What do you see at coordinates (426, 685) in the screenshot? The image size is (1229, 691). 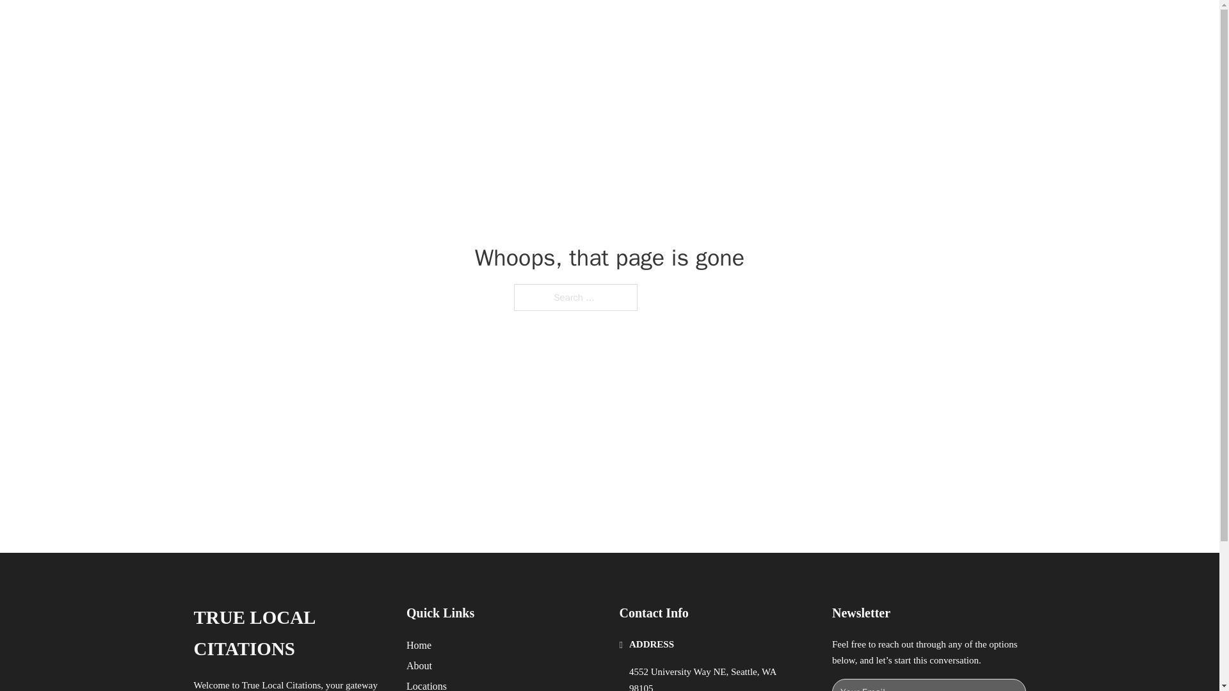 I see `Locations` at bounding box center [426, 685].